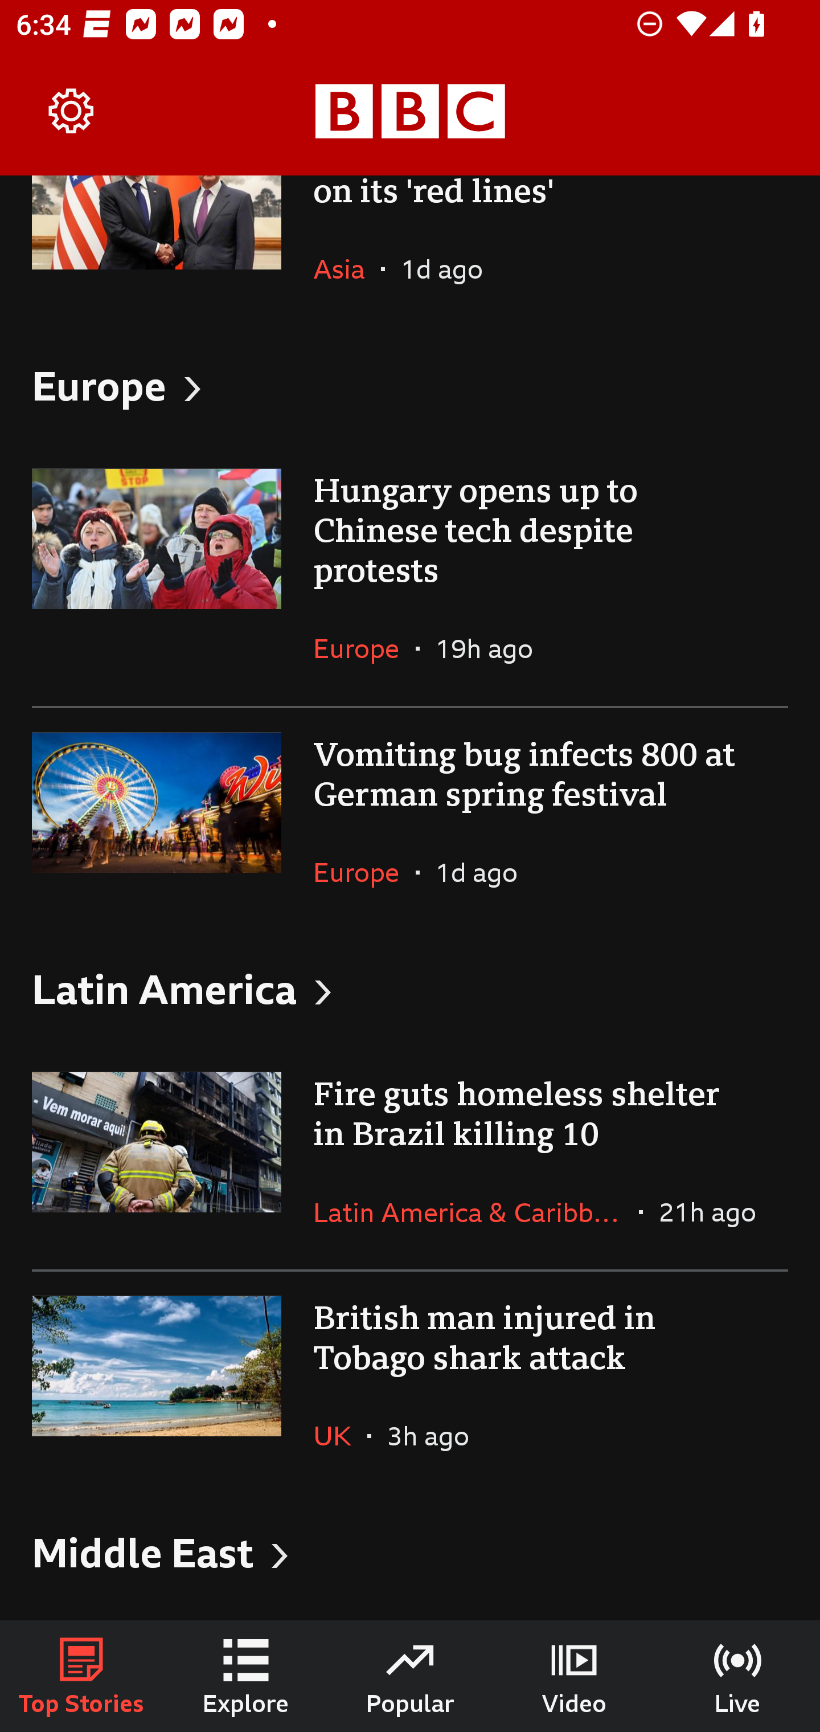 The image size is (820, 1732). Describe the element at coordinates (341, 1436) in the screenshot. I see `UK In the section UK` at that location.